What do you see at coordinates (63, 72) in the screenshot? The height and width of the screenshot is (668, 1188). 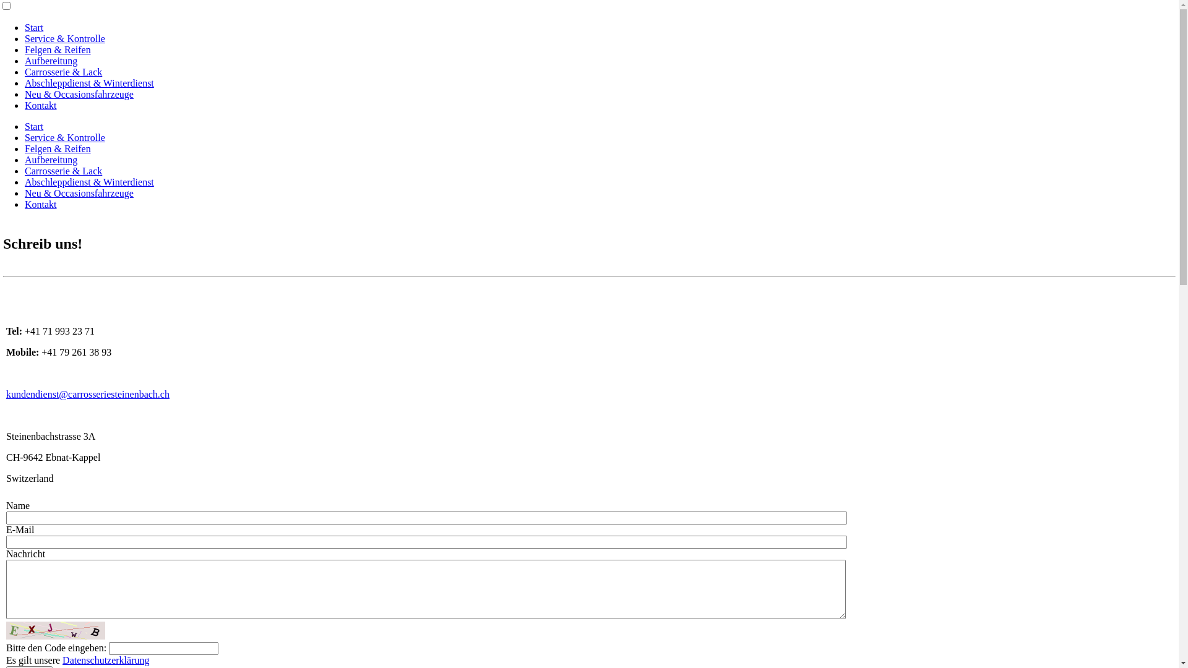 I see `Carrosserie & Lack` at bounding box center [63, 72].